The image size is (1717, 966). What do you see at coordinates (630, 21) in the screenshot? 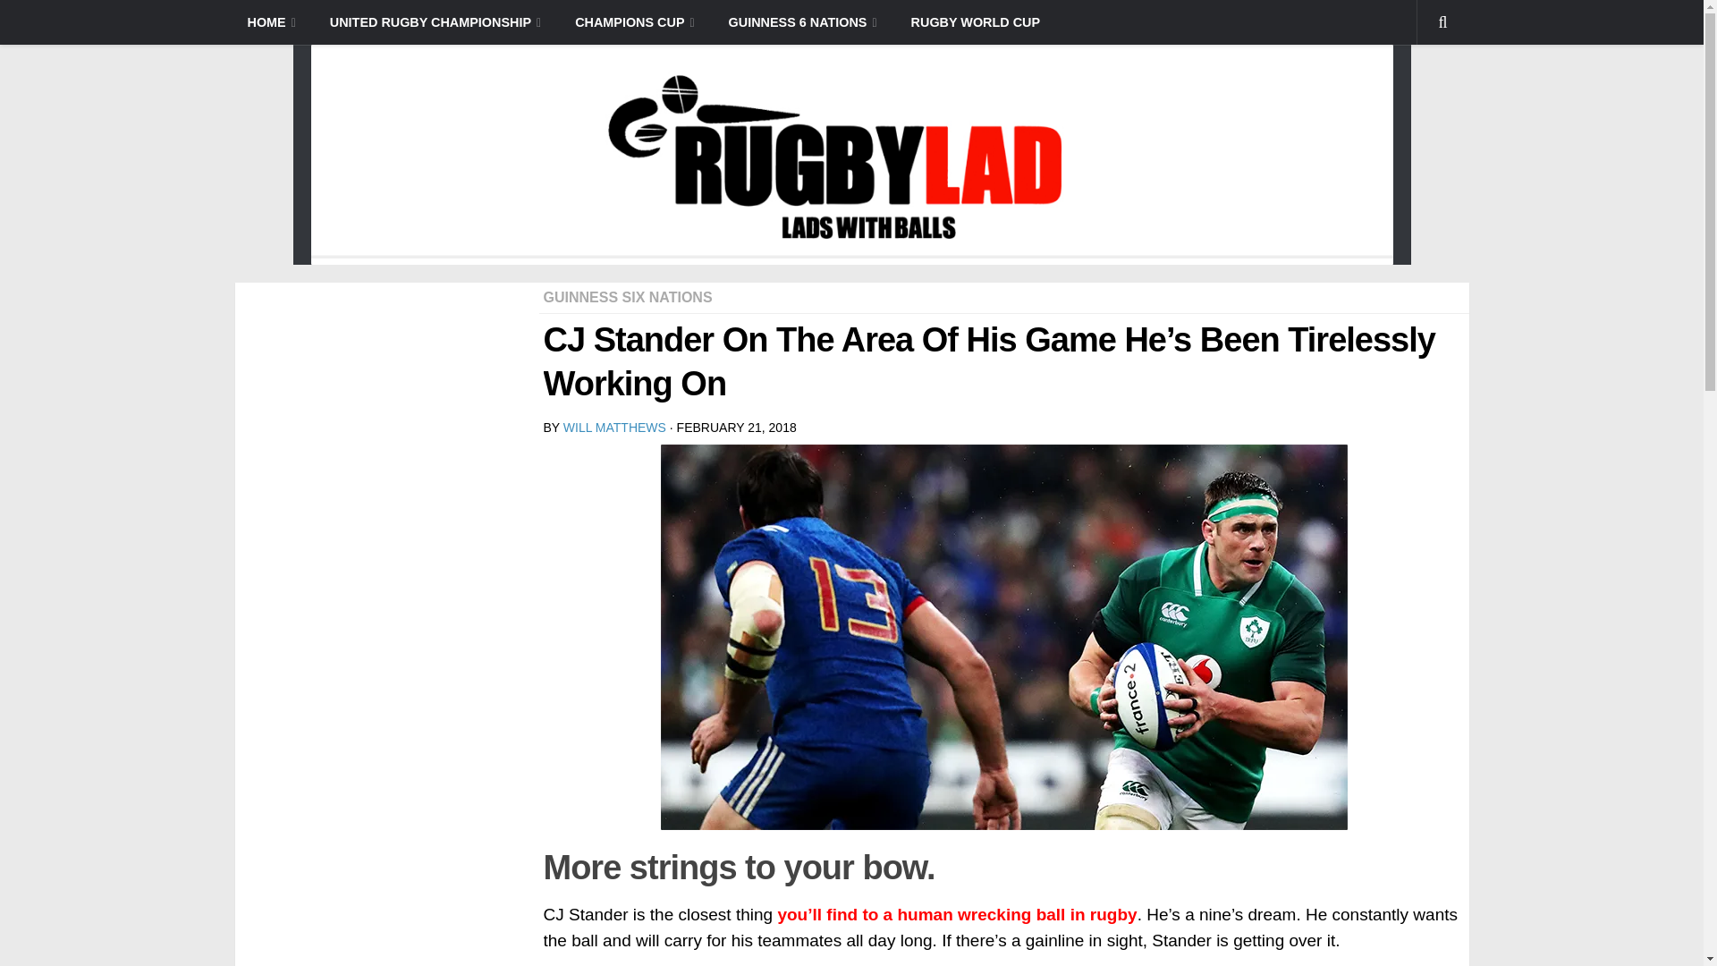
I see `CHAMPIONS CUP` at bounding box center [630, 21].